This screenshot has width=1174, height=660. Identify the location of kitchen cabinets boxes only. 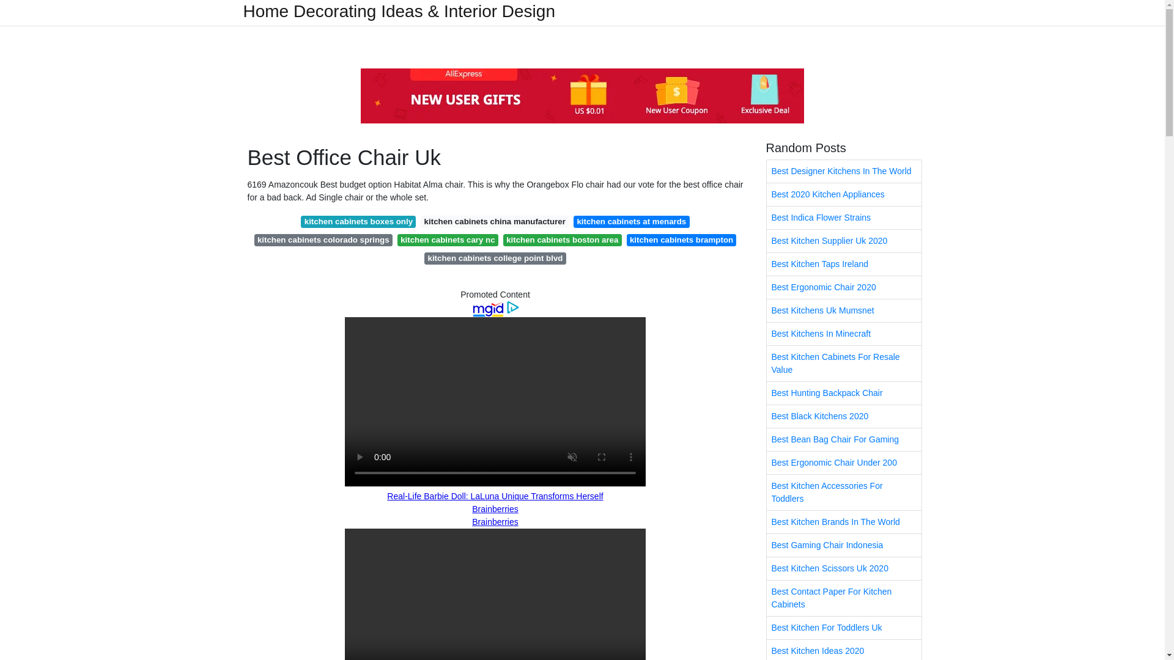
(358, 221).